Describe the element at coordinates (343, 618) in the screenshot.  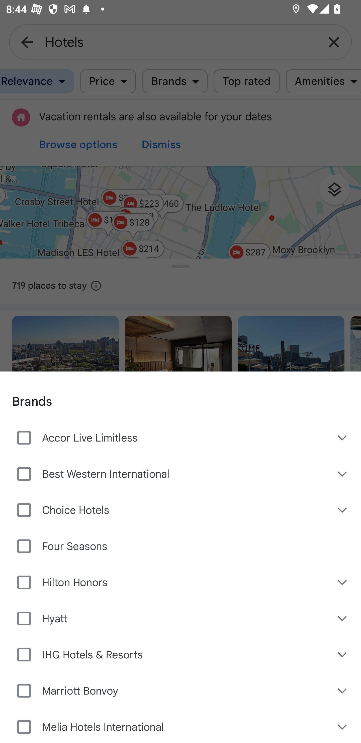
I see `Hyatt, Activate to expand` at that location.